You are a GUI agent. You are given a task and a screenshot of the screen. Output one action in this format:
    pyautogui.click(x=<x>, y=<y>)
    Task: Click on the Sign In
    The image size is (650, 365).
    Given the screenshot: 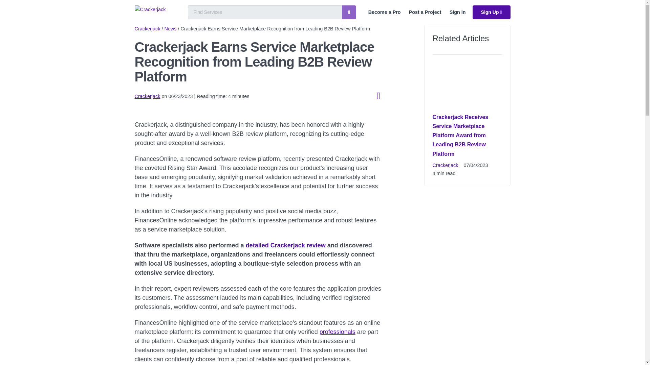 What is the action you would take?
    pyautogui.click(x=458, y=12)
    